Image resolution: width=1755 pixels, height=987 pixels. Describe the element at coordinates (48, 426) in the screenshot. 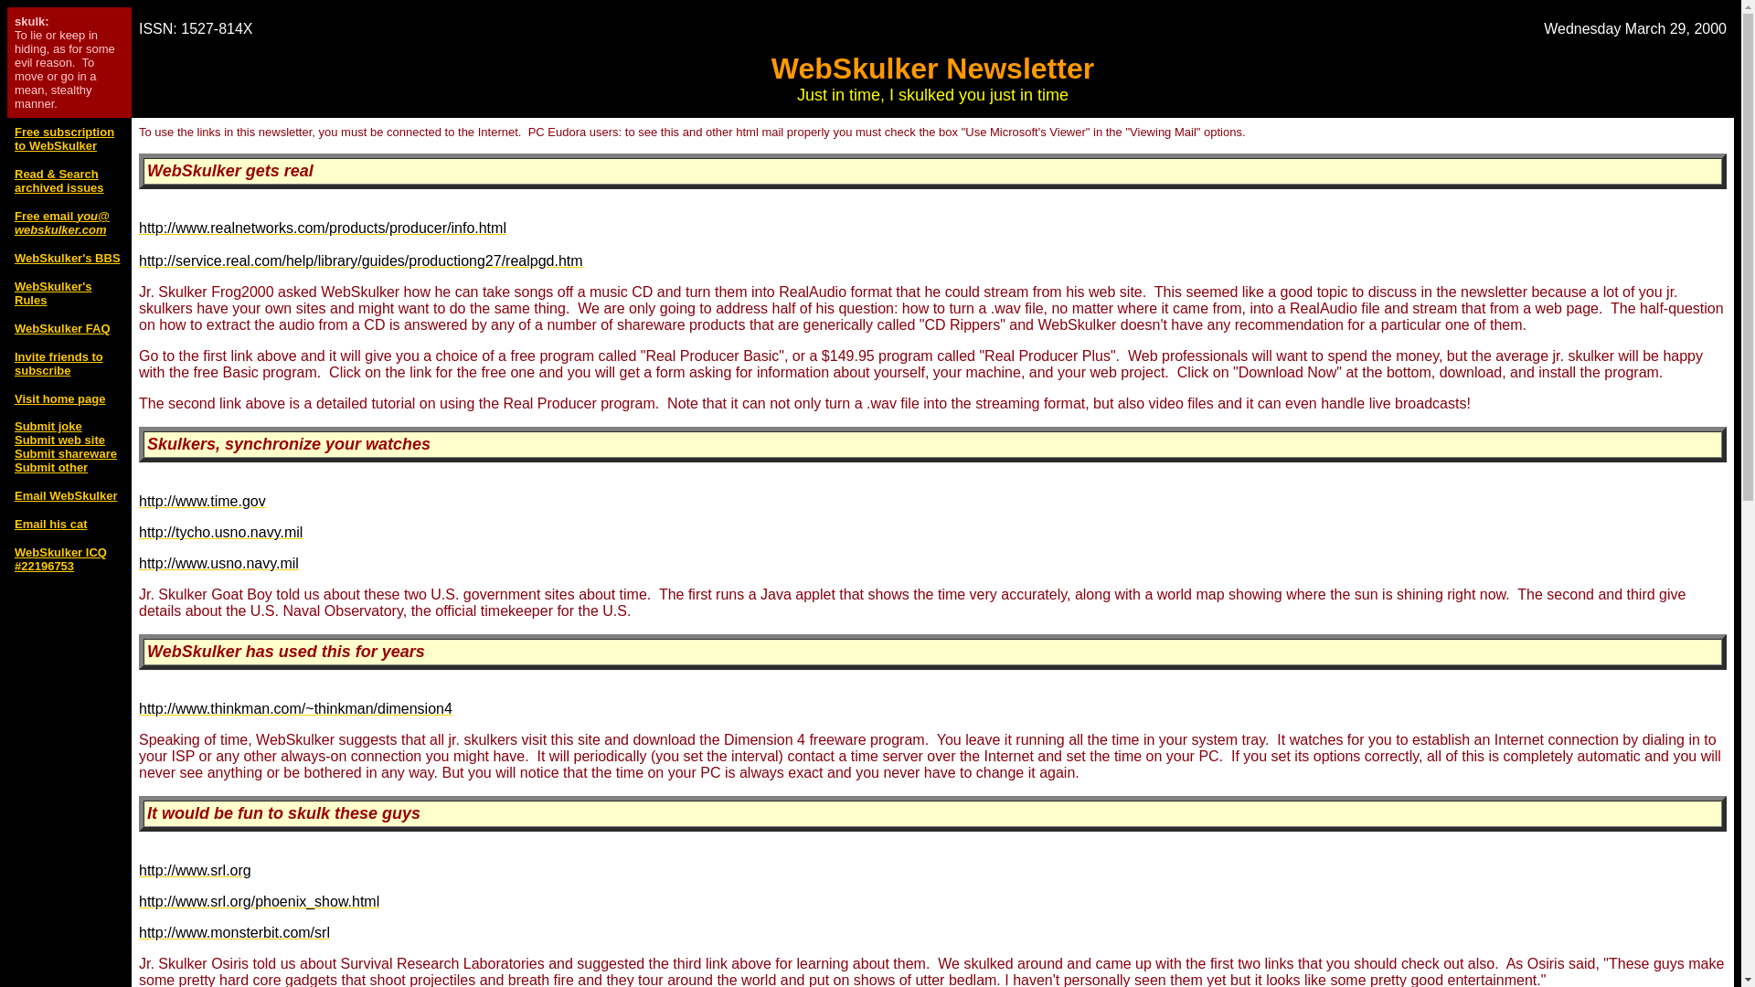

I see `Submit joke` at that location.